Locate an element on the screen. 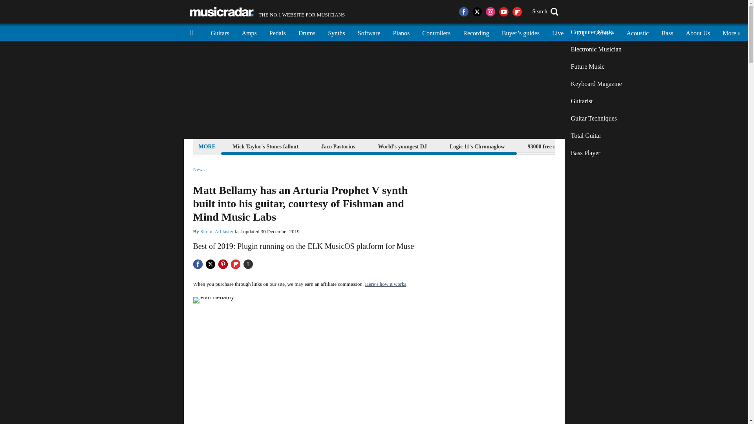 This screenshot has width=754, height=424. Bass is located at coordinates (667, 32).